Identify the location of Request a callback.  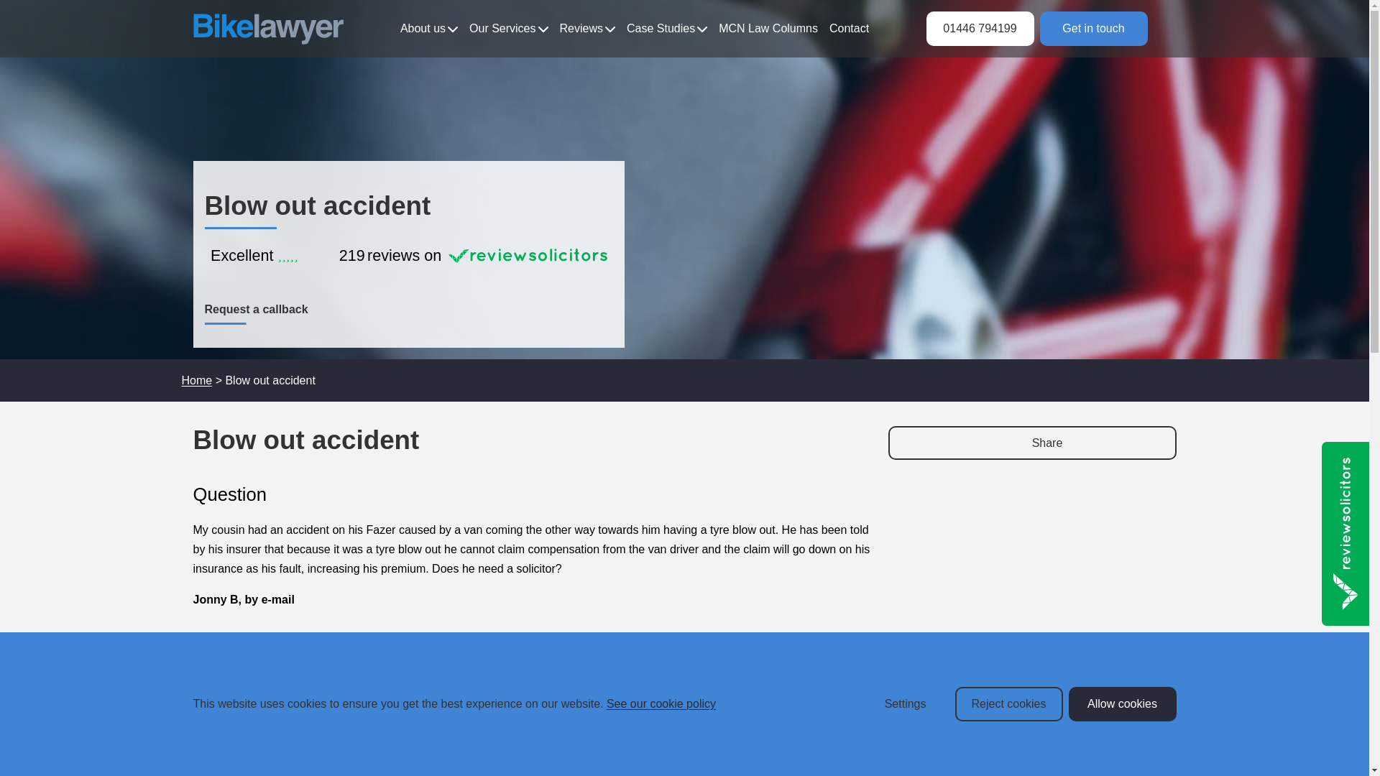
(256, 309).